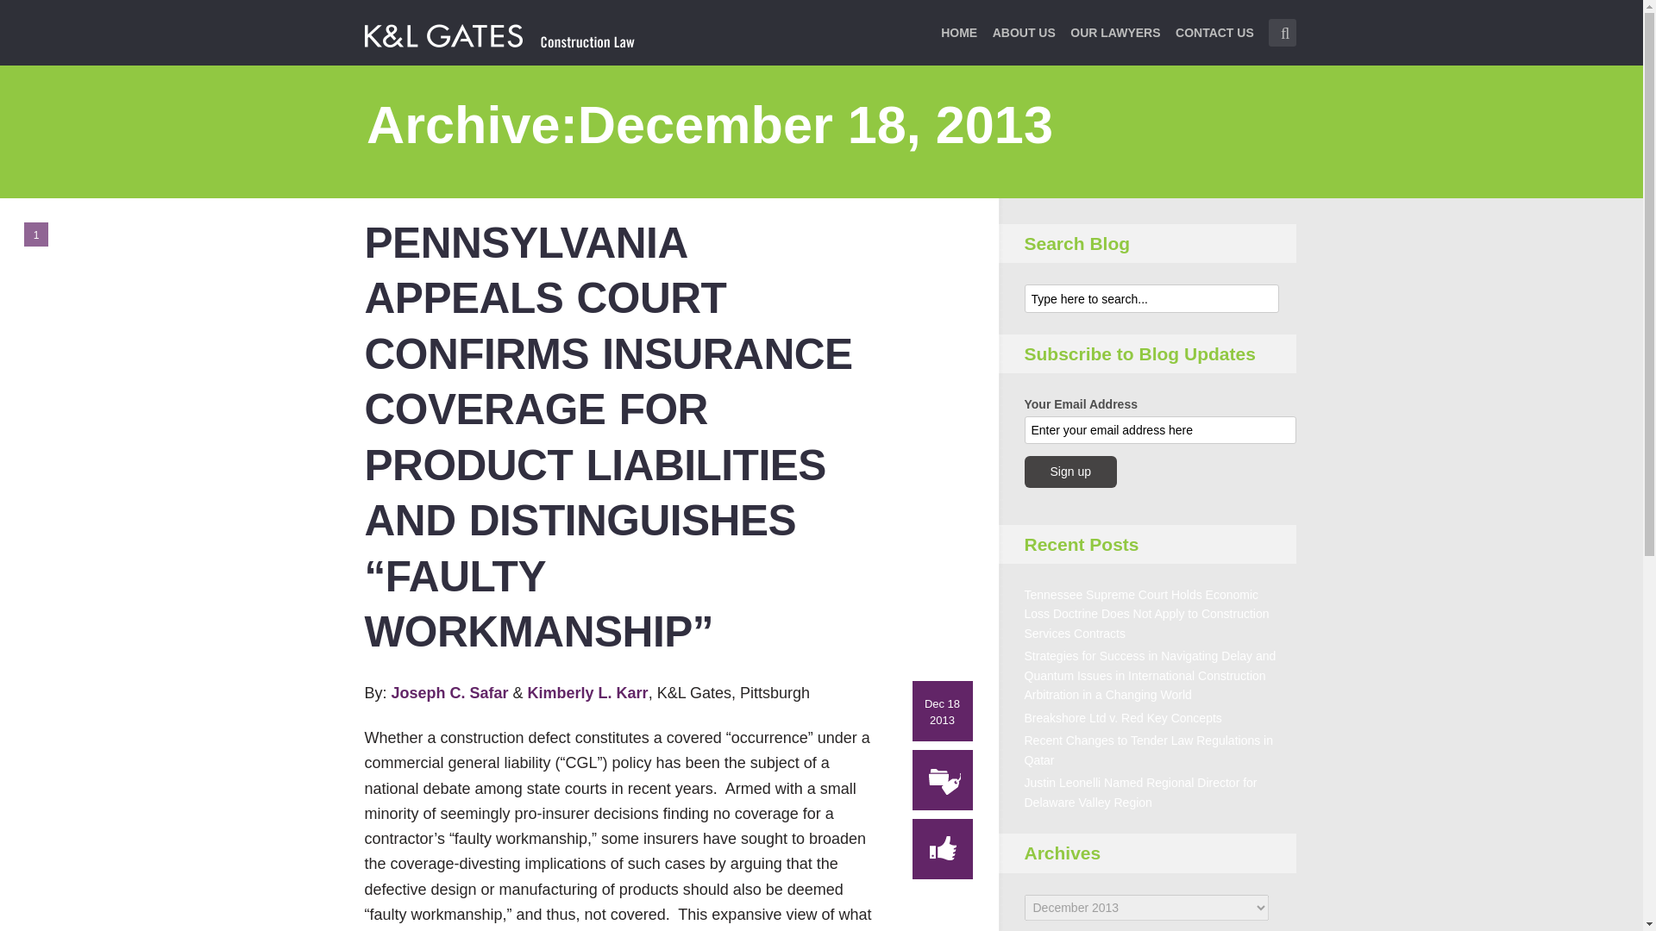 Image resolution: width=1656 pixels, height=931 pixels. Describe the element at coordinates (1282, 33) in the screenshot. I see `Type here to search...` at that location.